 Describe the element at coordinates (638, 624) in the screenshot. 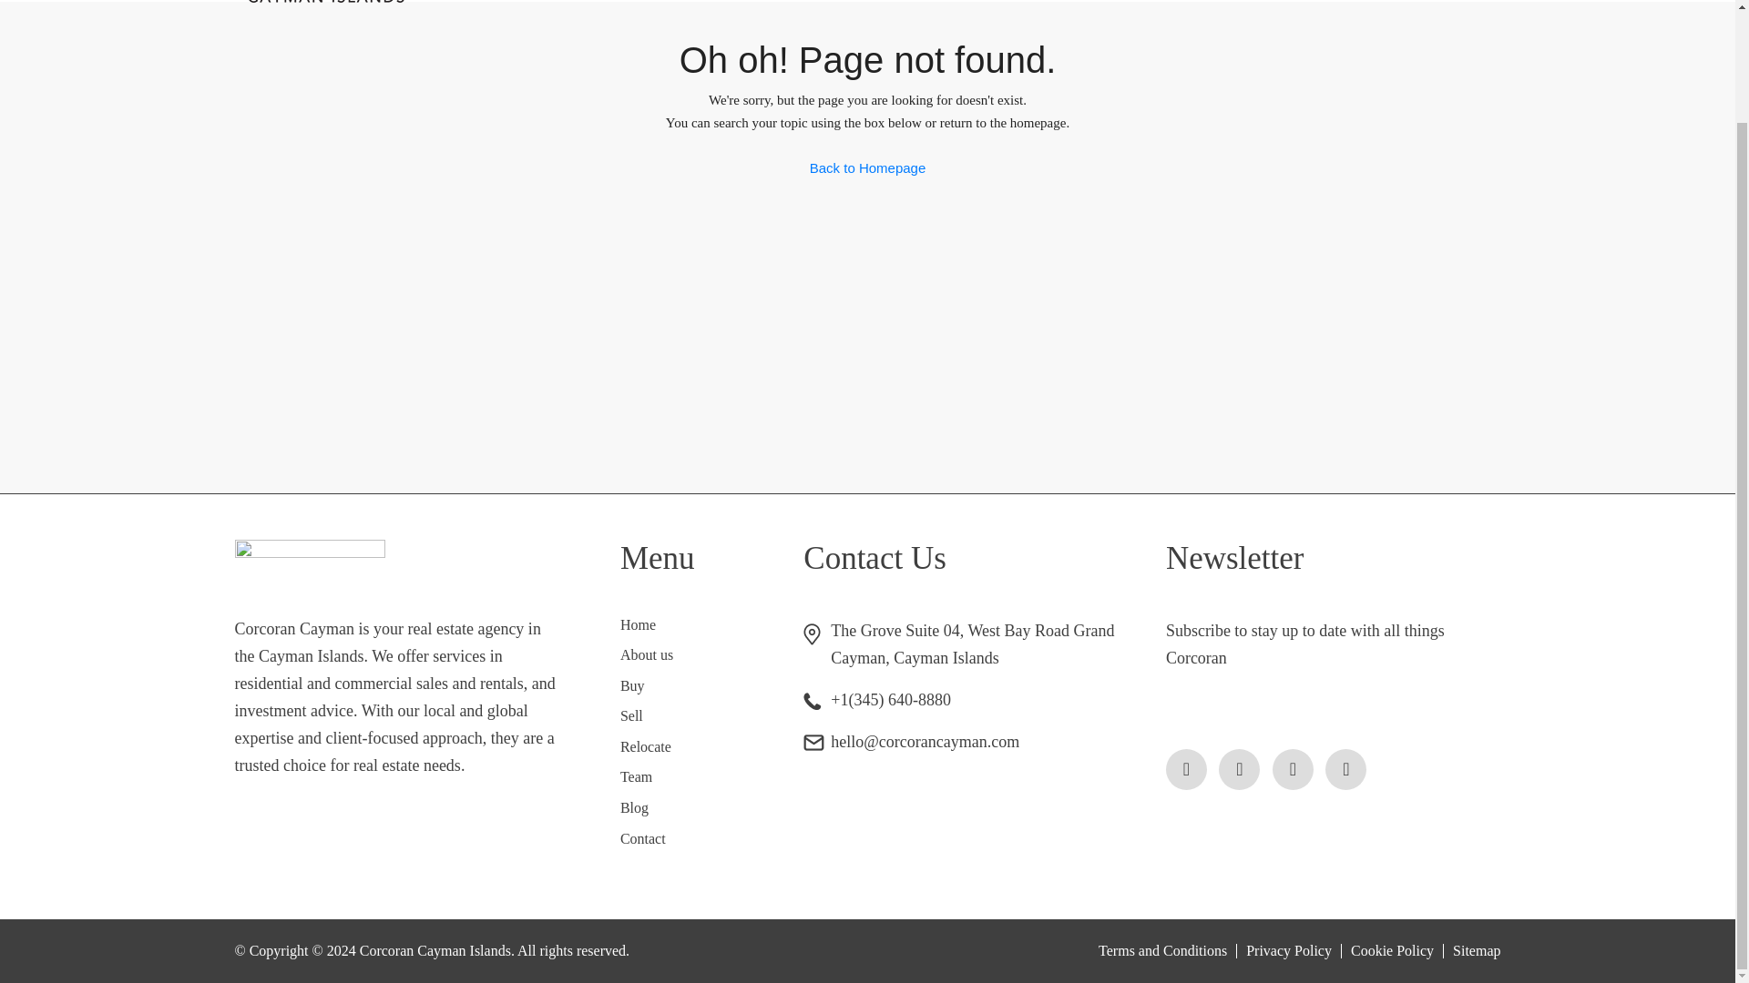

I see `Home` at that location.